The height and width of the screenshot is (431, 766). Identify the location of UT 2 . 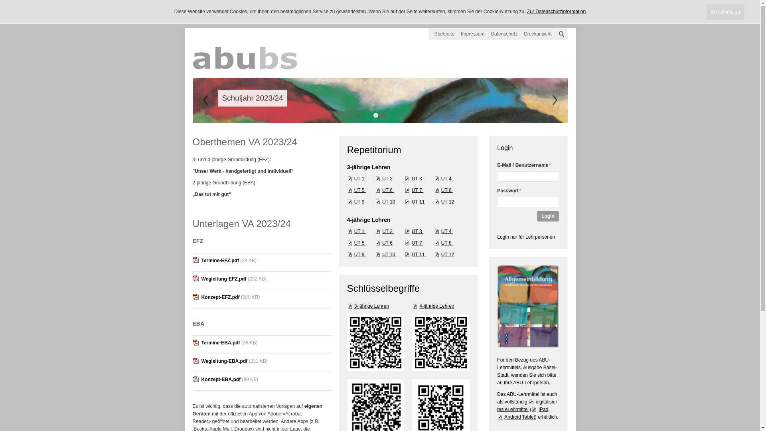
(385, 178).